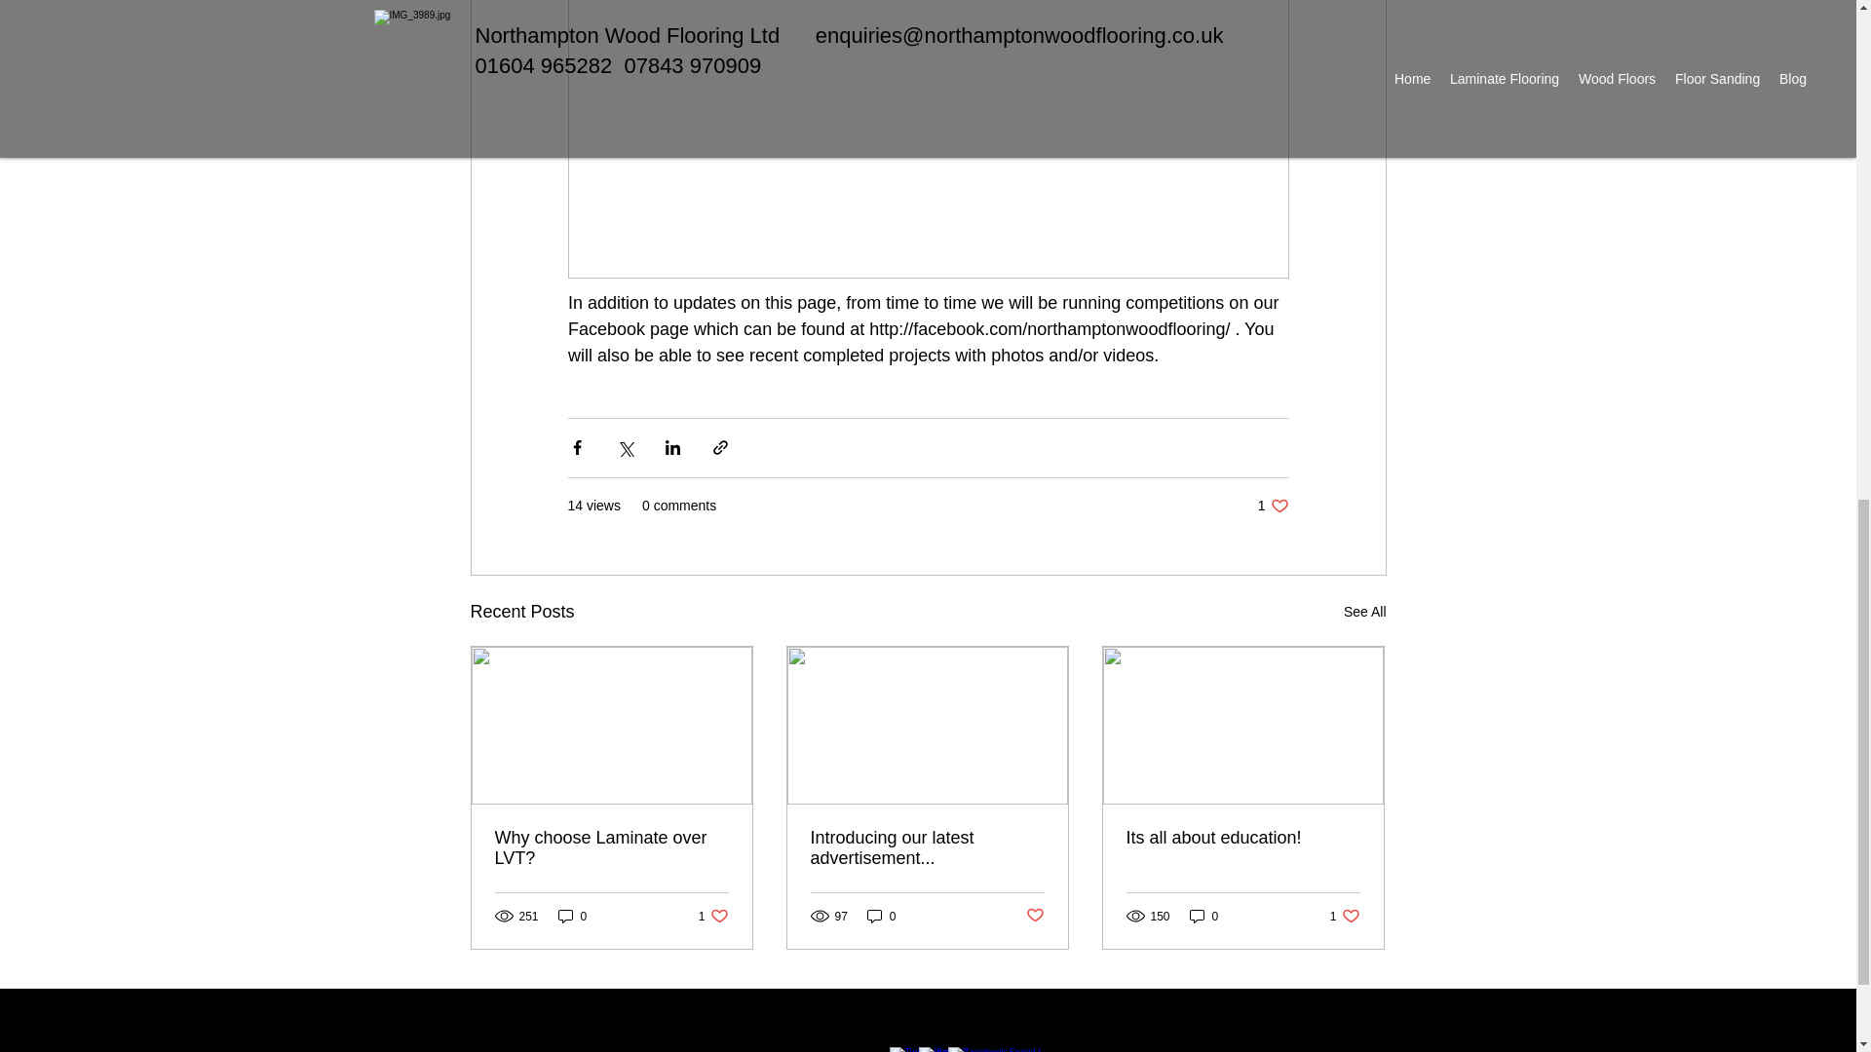 Image resolution: width=1871 pixels, height=1052 pixels. I want to click on 0, so click(1204, 916).